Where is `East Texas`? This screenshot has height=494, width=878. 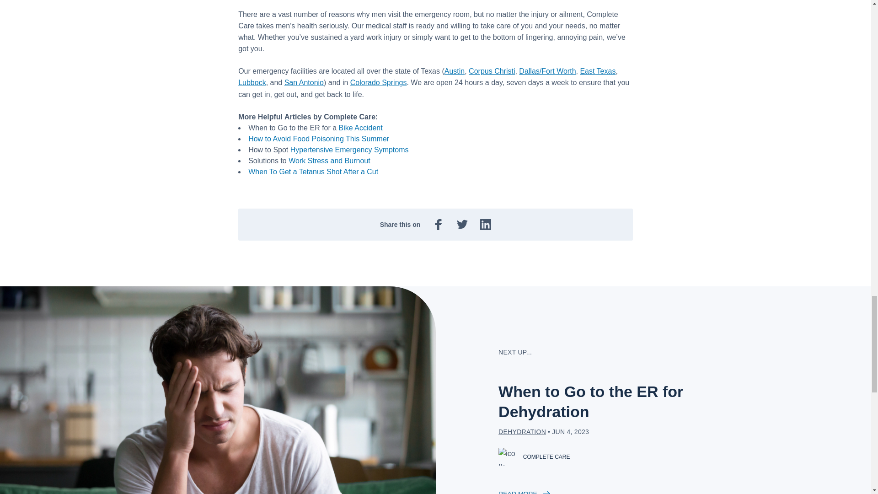 East Texas is located at coordinates (597, 71).